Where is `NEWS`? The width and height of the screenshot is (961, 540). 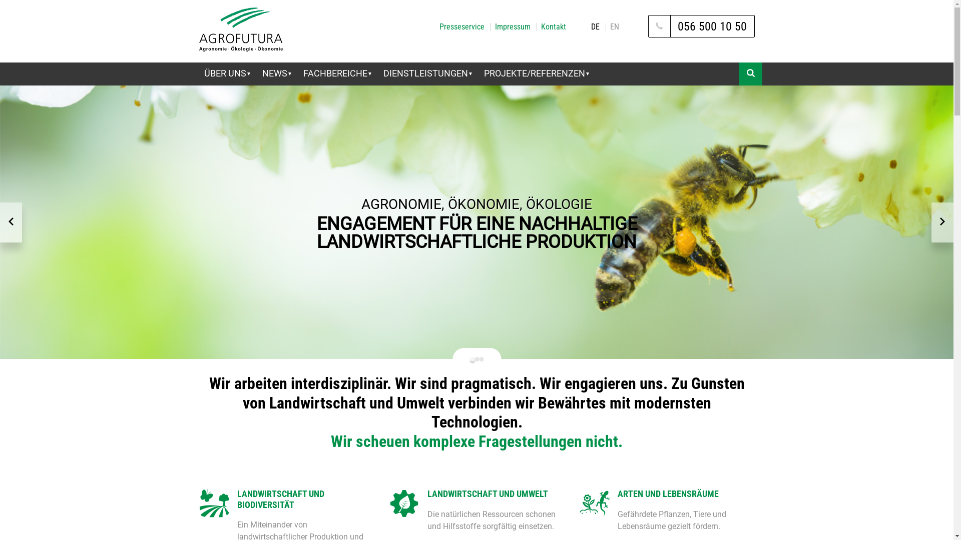
NEWS is located at coordinates (277, 74).